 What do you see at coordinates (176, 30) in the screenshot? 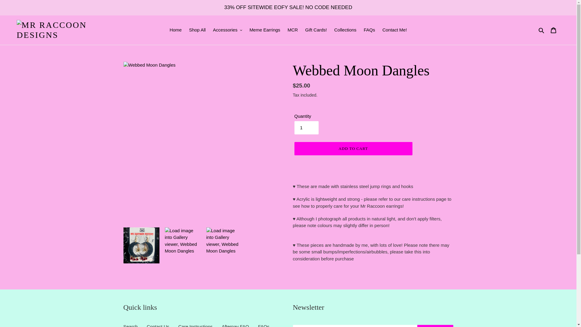
I see `Home` at bounding box center [176, 30].